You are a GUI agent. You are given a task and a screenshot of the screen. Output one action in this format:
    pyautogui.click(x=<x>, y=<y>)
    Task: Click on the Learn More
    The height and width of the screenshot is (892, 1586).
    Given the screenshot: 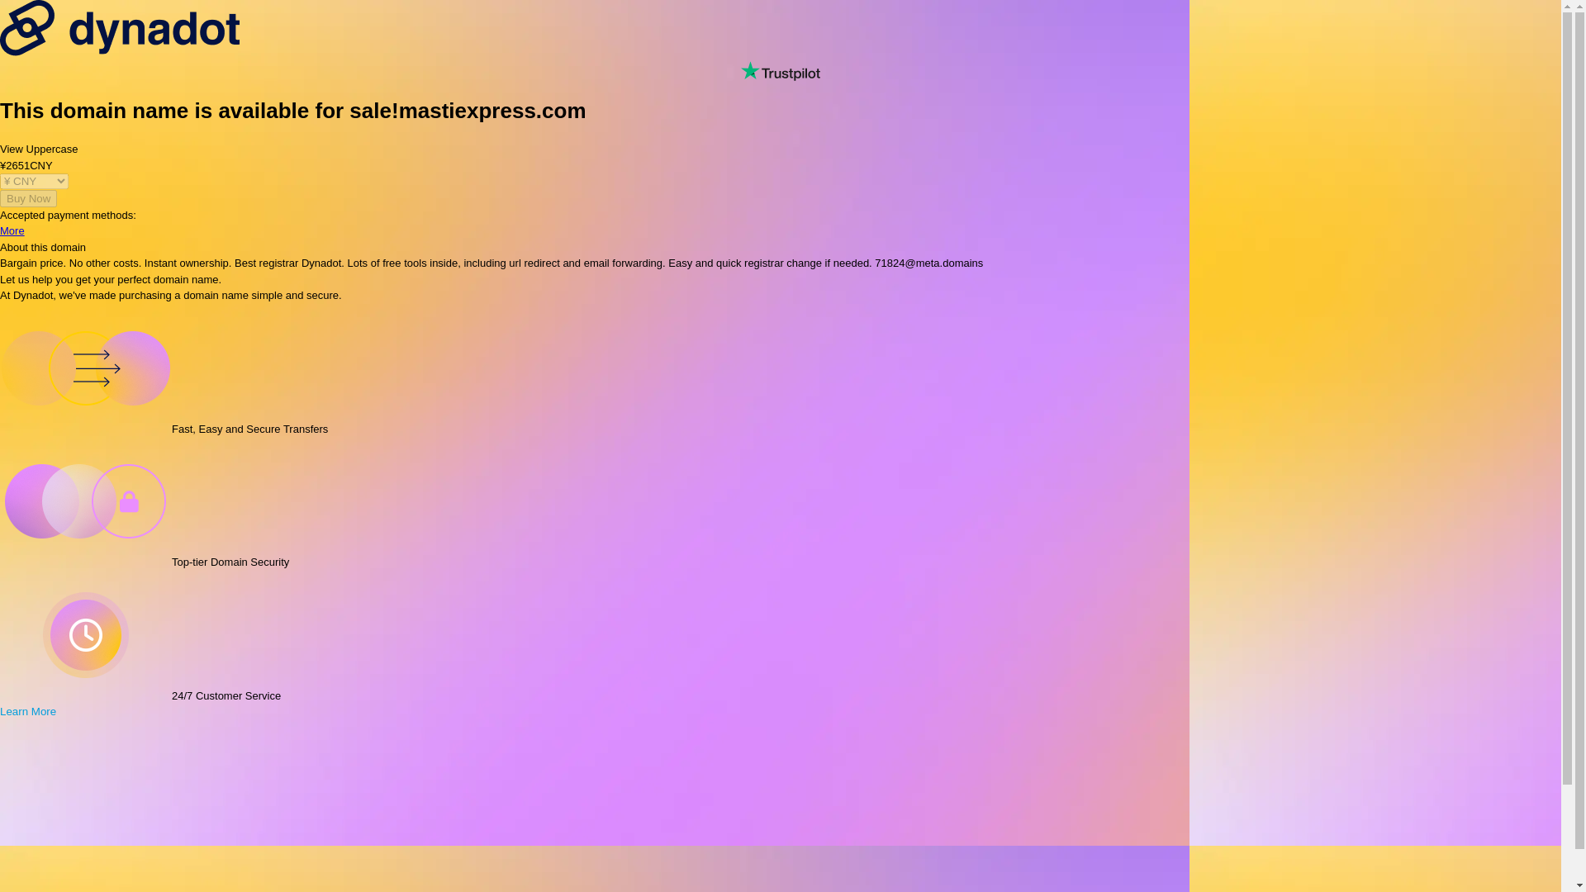 What is the action you would take?
    pyautogui.click(x=35, y=712)
    